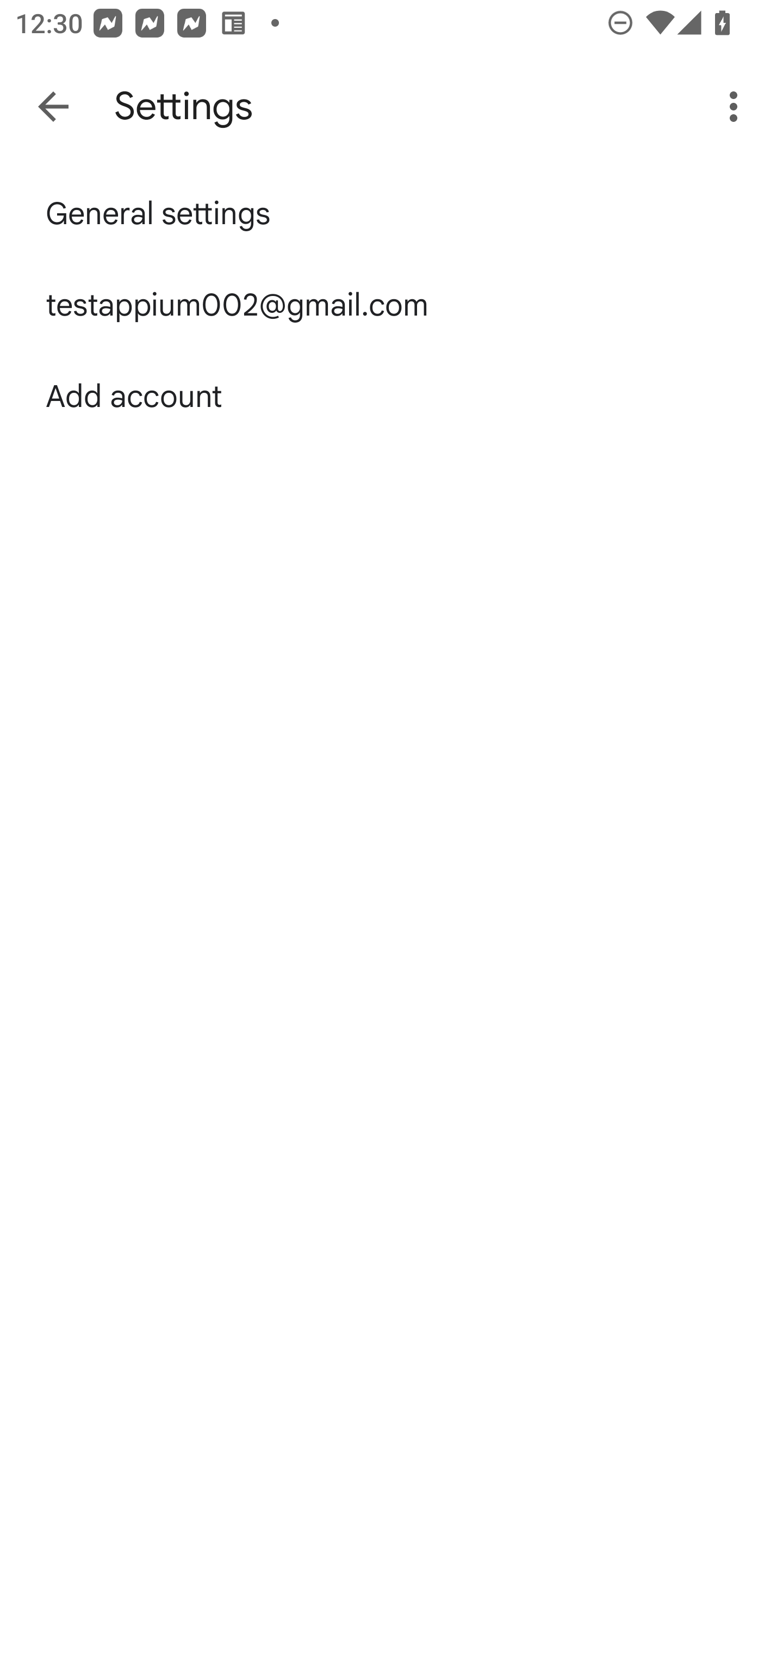  Describe the element at coordinates (737, 107) in the screenshot. I see `More options` at that location.